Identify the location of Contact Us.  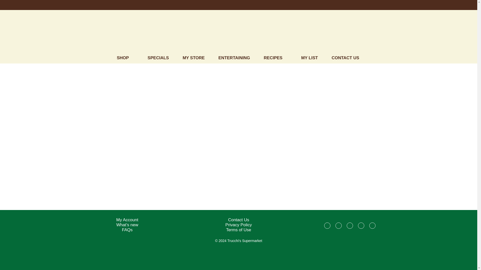
(238, 220).